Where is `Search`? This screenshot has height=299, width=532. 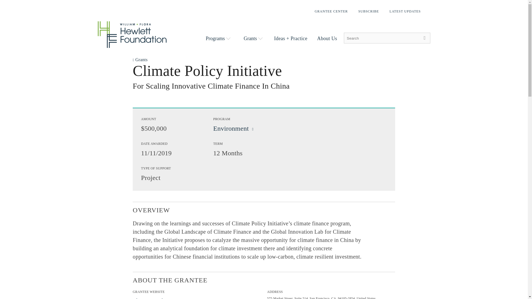 Search is located at coordinates (424, 38).